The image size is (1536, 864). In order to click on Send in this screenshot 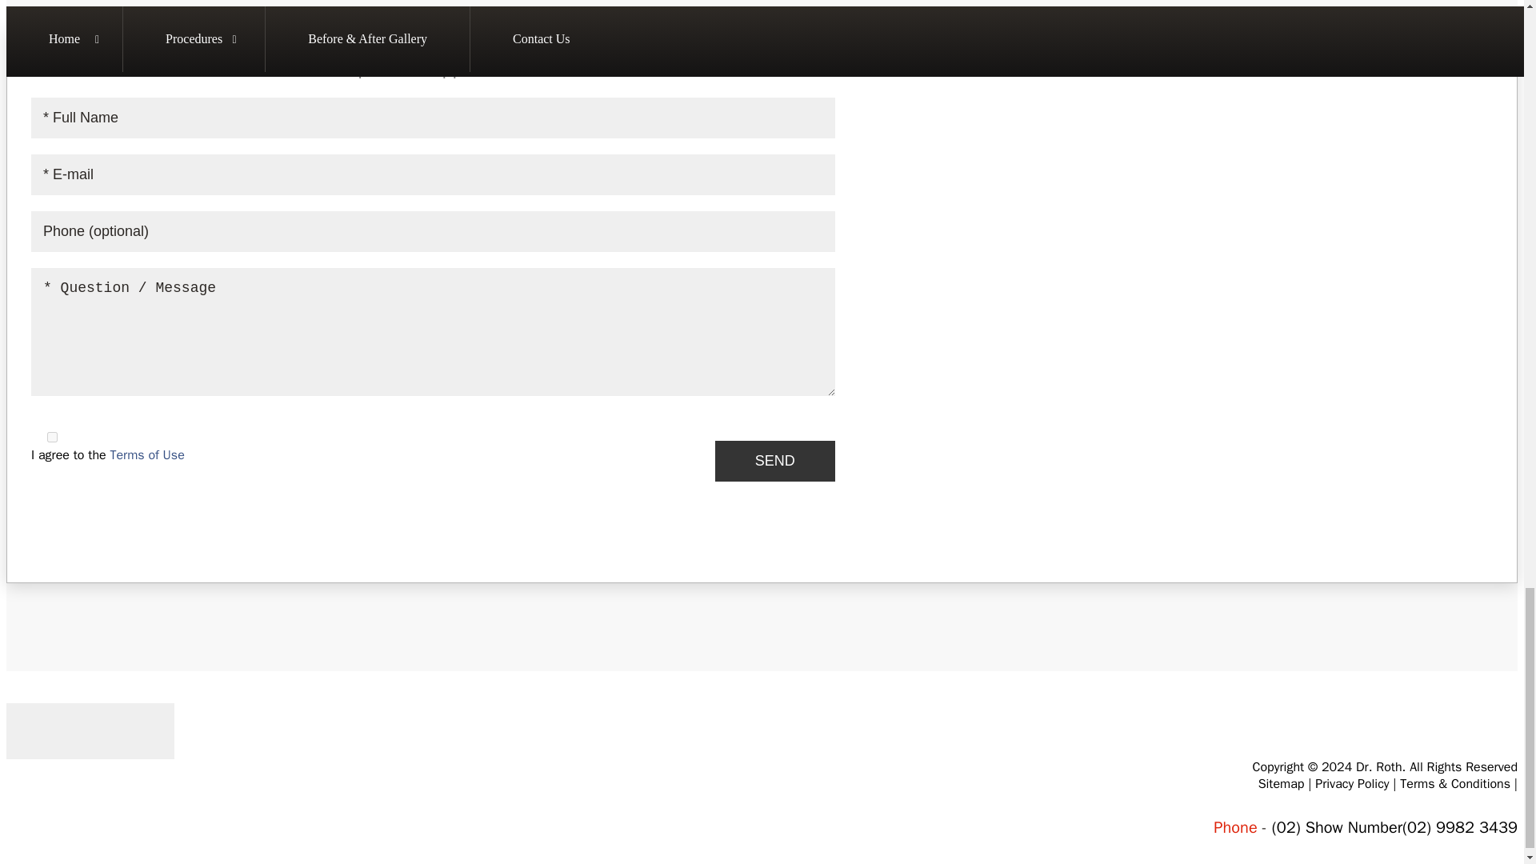, I will do `click(775, 461)`.